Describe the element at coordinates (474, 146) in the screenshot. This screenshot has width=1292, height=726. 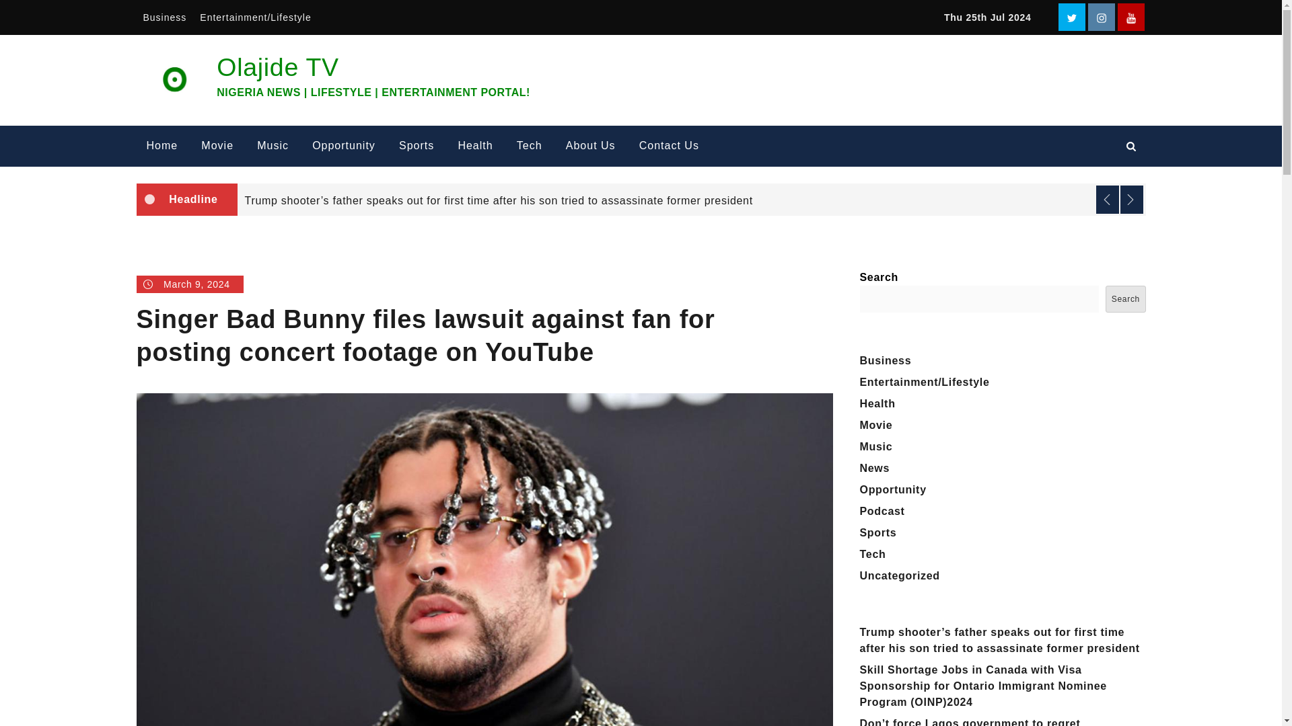
I see `Health` at that location.